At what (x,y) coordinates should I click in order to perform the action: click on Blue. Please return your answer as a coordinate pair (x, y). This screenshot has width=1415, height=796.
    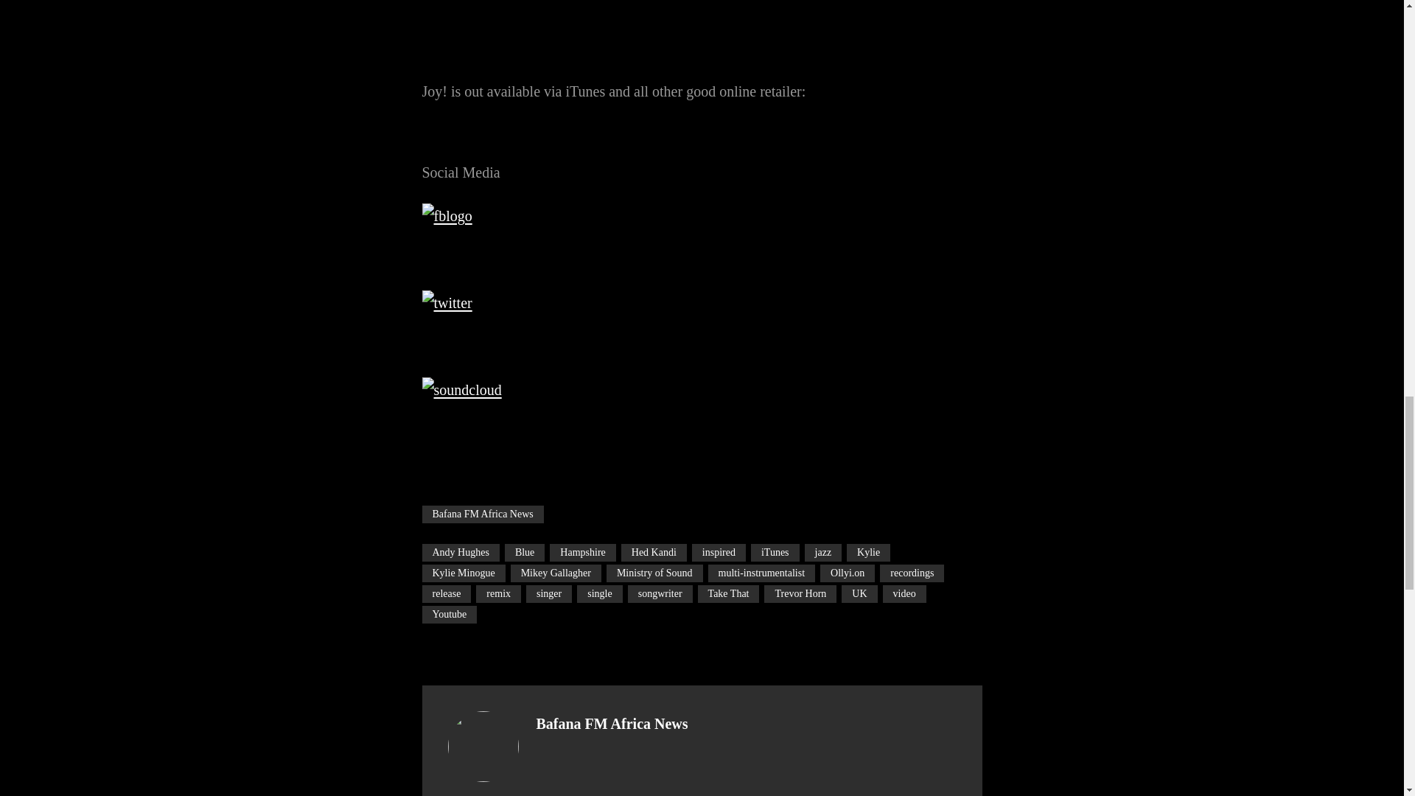
    Looking at the image, I should click on (525, 553).